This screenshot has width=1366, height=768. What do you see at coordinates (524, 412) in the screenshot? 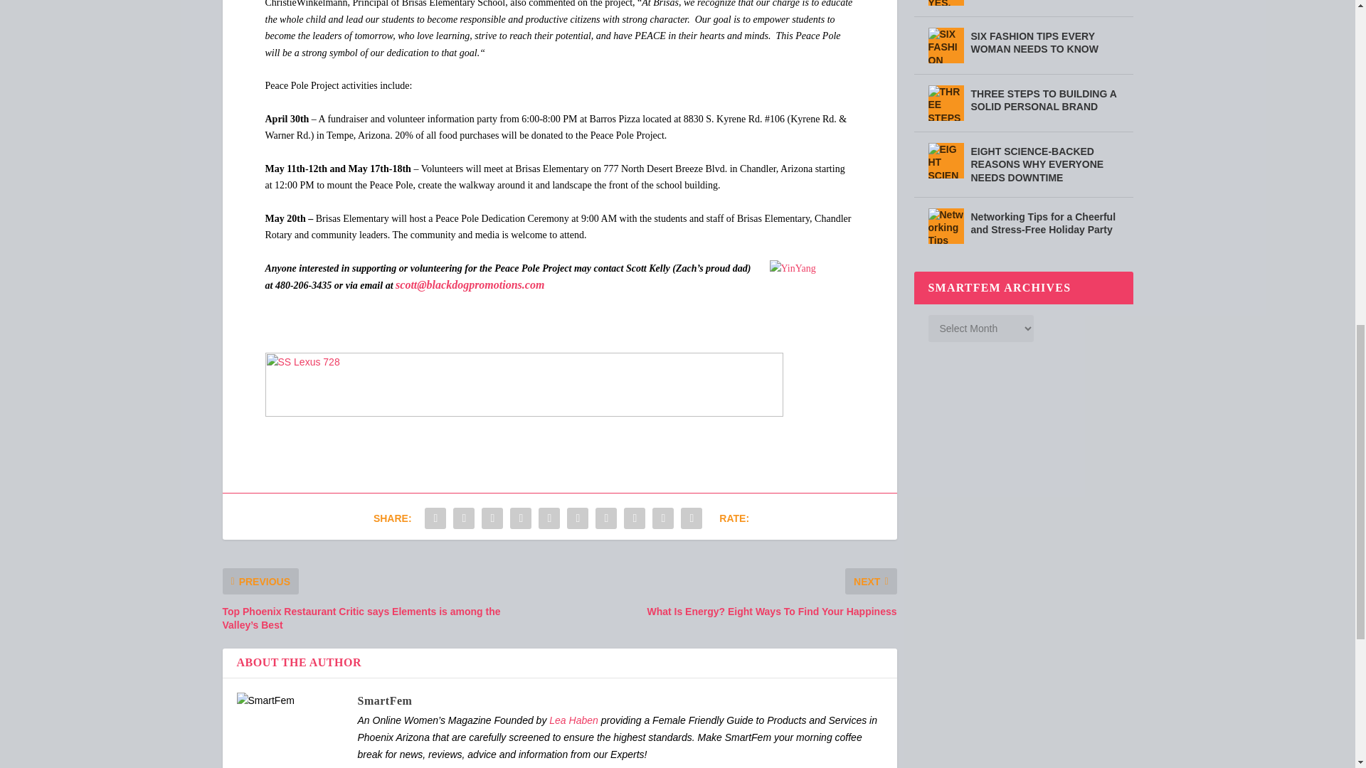
I see `SS Lexus 728` at bounding box center [524, 412].